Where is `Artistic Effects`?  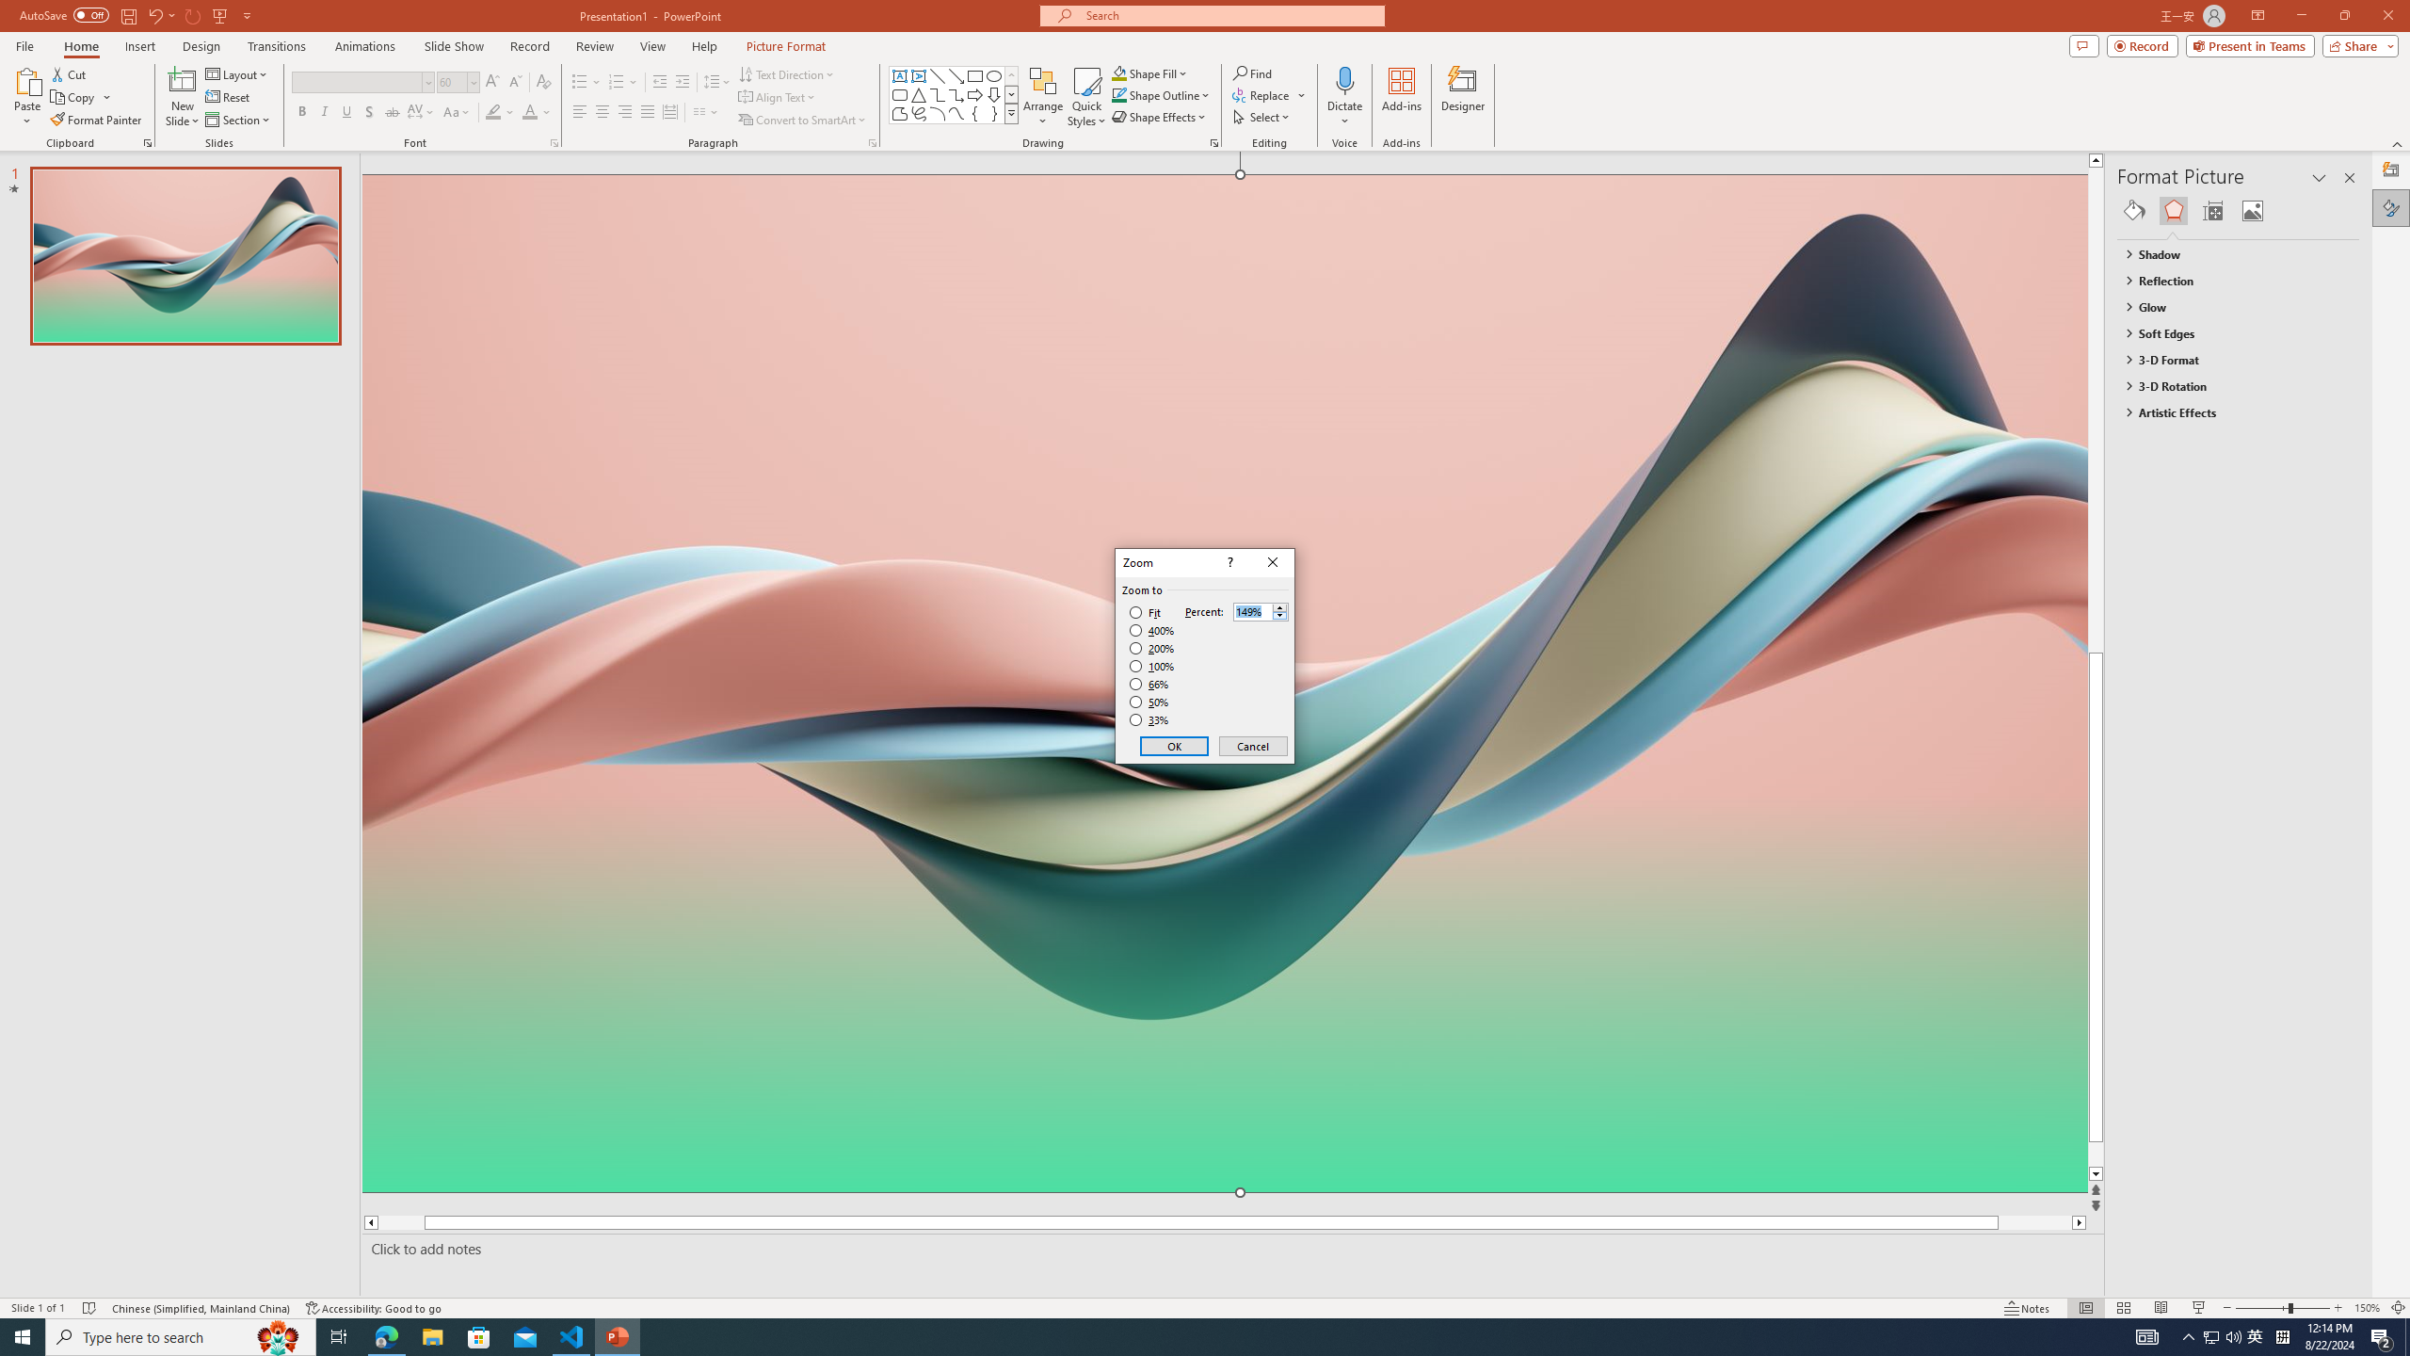 Artistic Effects is located at coordinates (2229, 412).